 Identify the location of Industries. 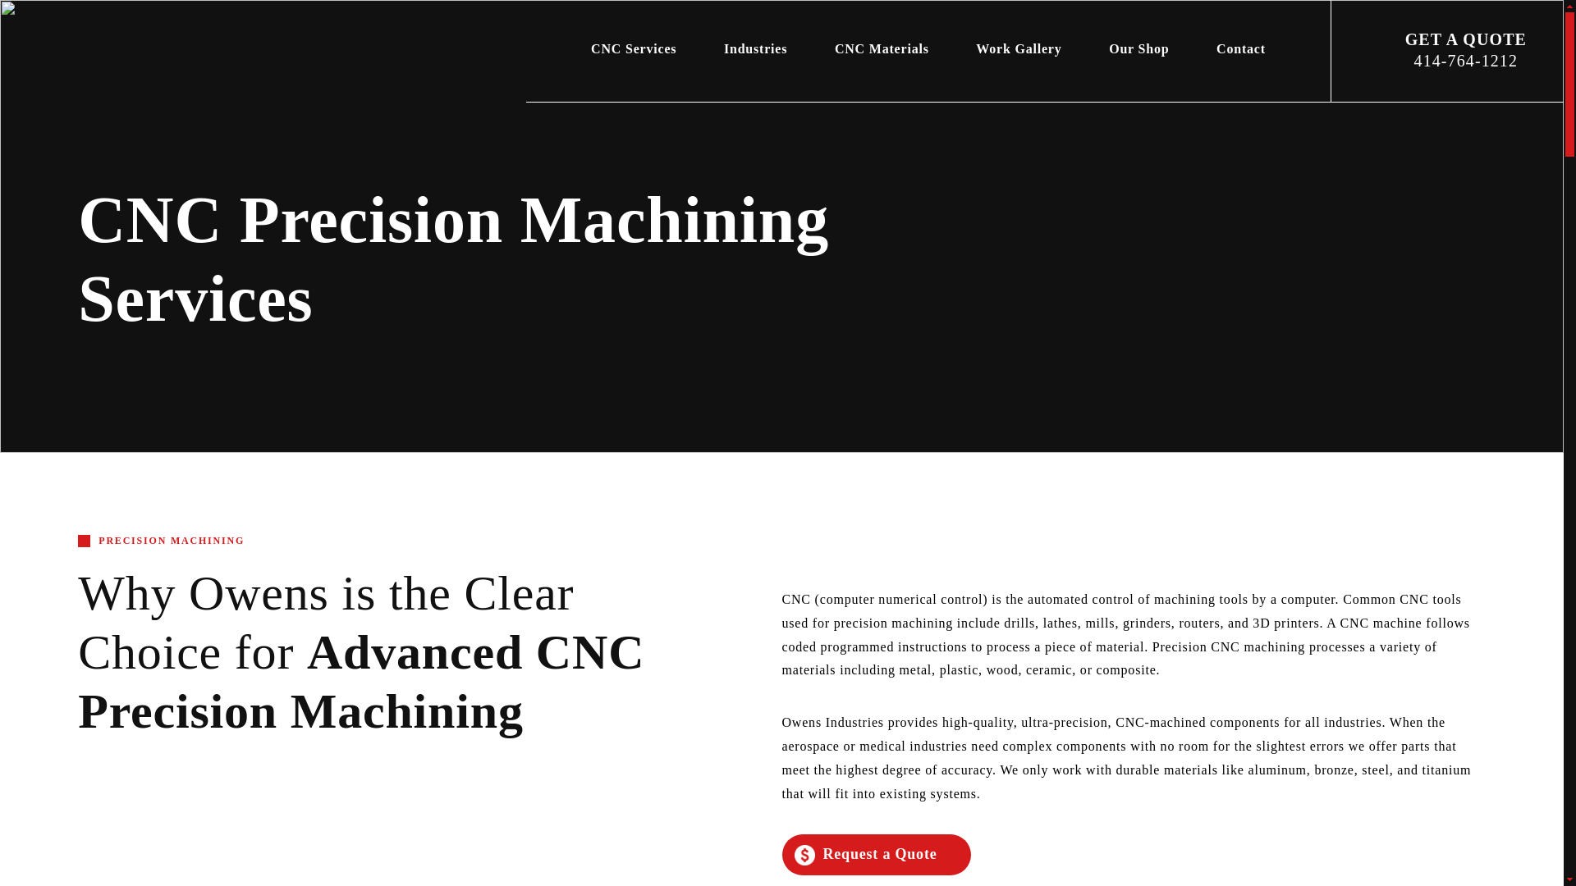
(755, 48).